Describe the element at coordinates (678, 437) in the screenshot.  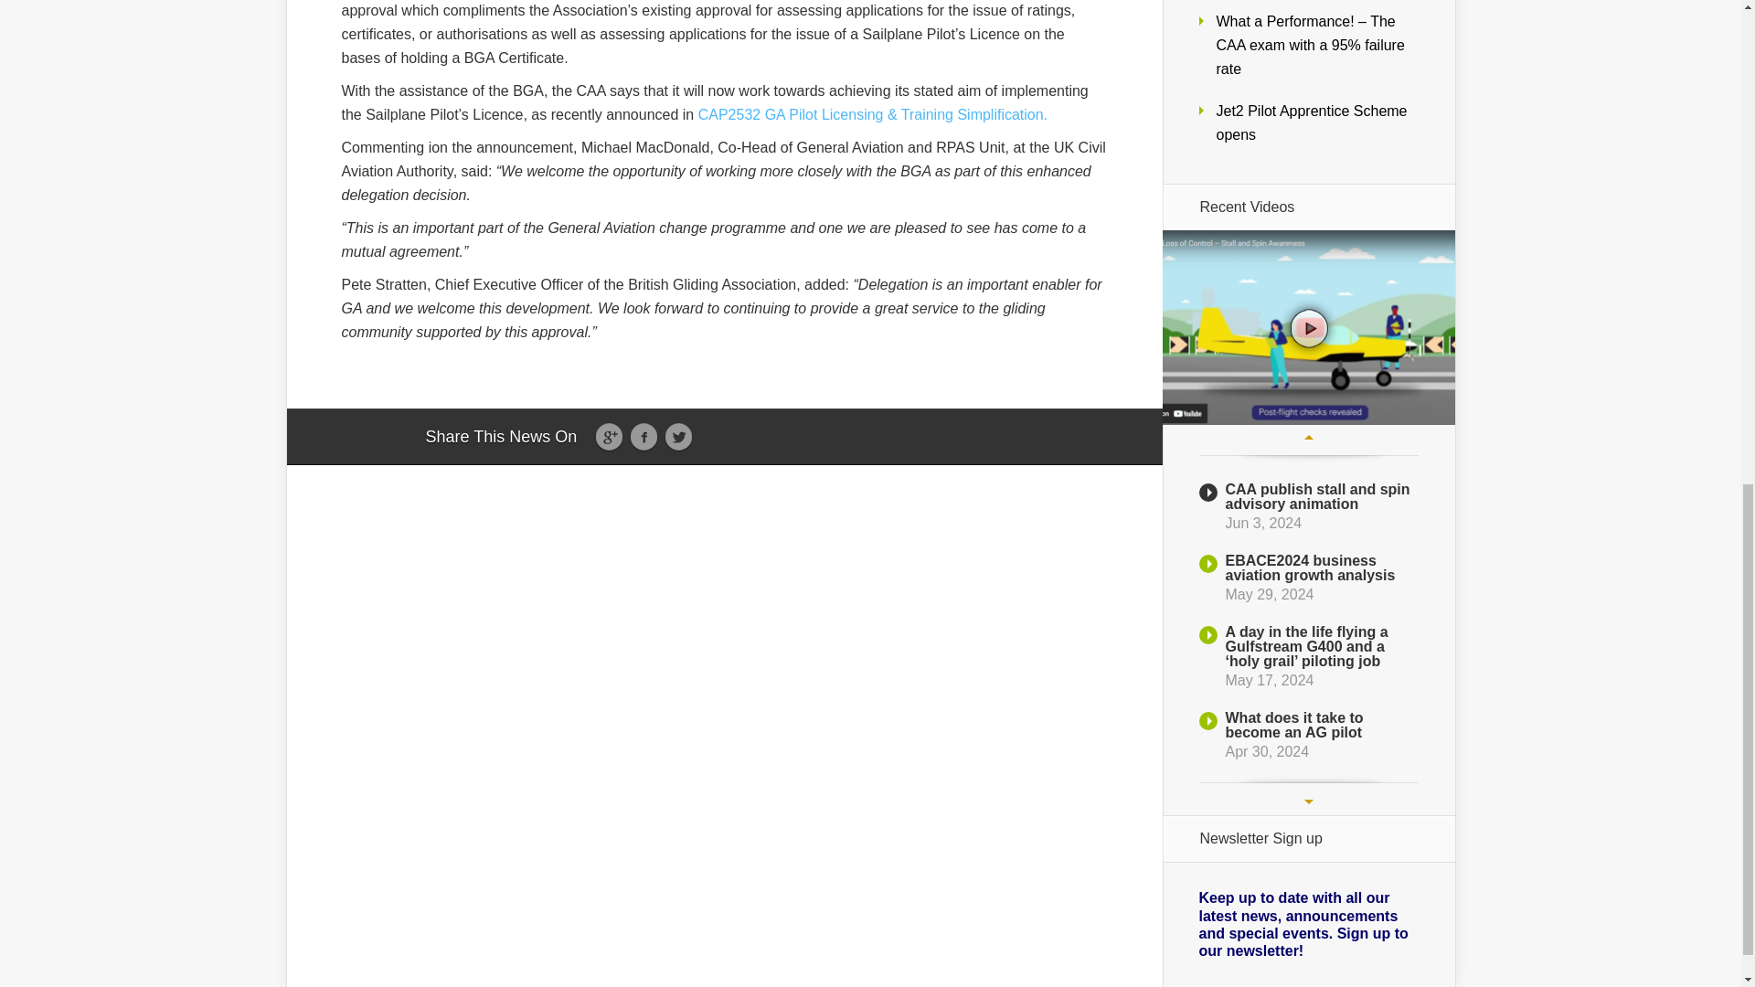
I see `Twitter` at that location.